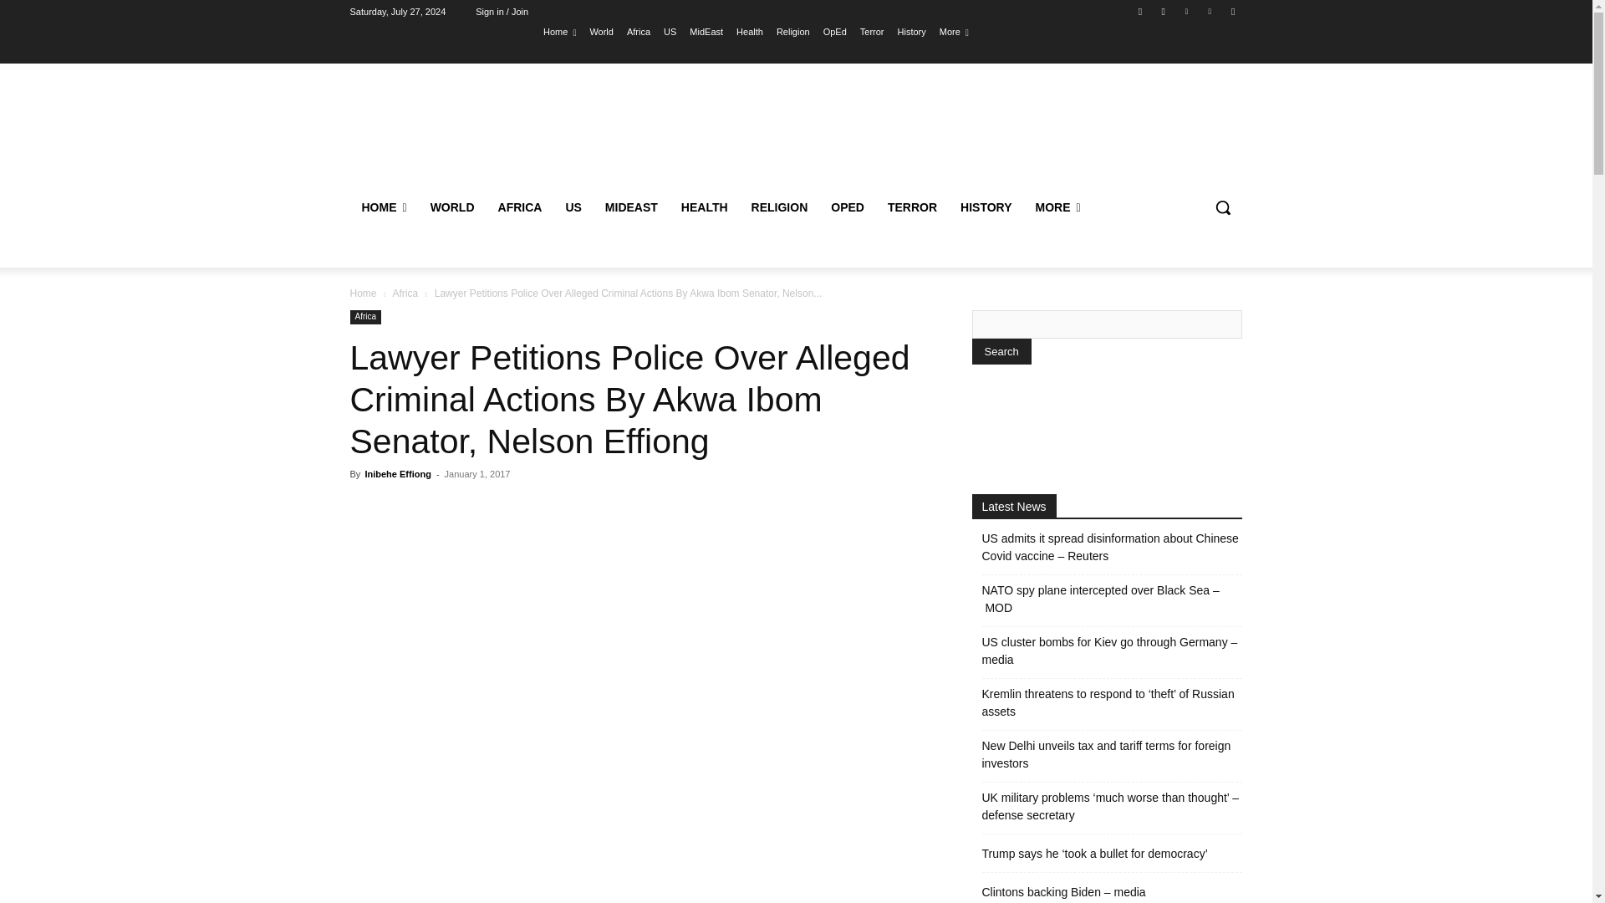 The image size is (1605, 903). Describe the element at coordinates (834, 31) in the screenshot. I see `OpEd` at that location.